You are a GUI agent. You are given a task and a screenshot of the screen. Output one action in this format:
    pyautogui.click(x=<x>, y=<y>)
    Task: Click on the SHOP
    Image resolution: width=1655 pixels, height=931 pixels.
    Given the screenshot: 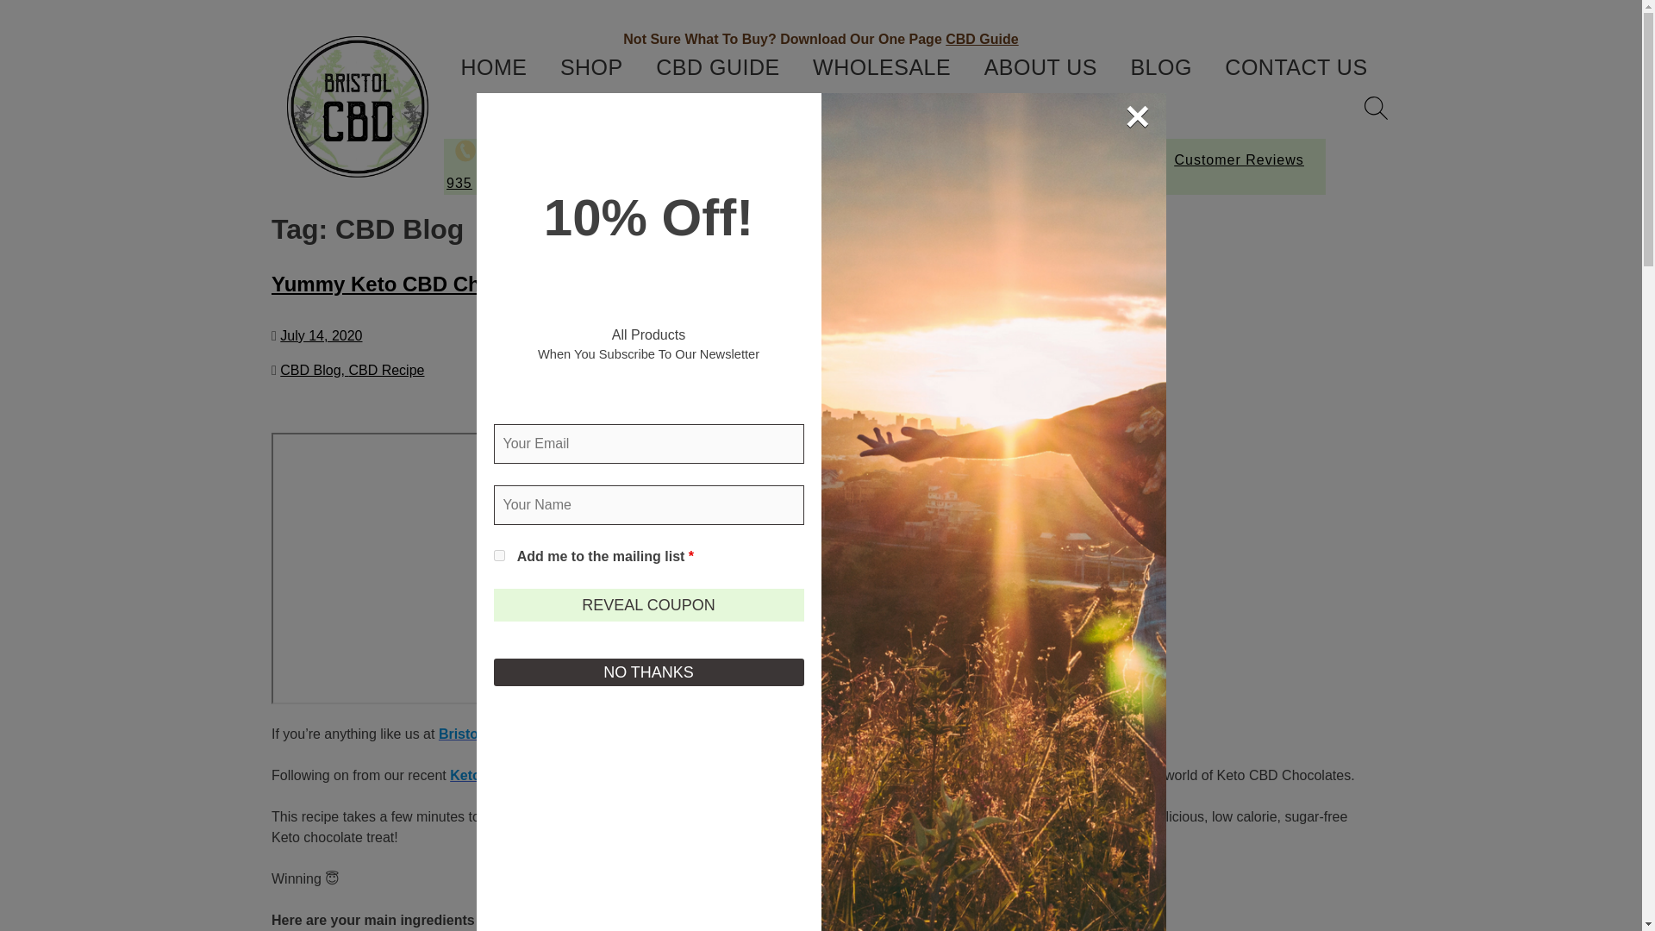 What is the action you would take?
    pyautogui.click(x=591, y=67)
    